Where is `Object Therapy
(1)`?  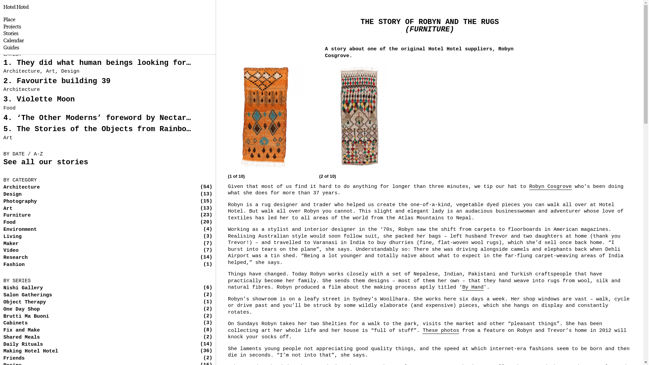
Object Therapy
(1) is located at coordinates (25, 302).